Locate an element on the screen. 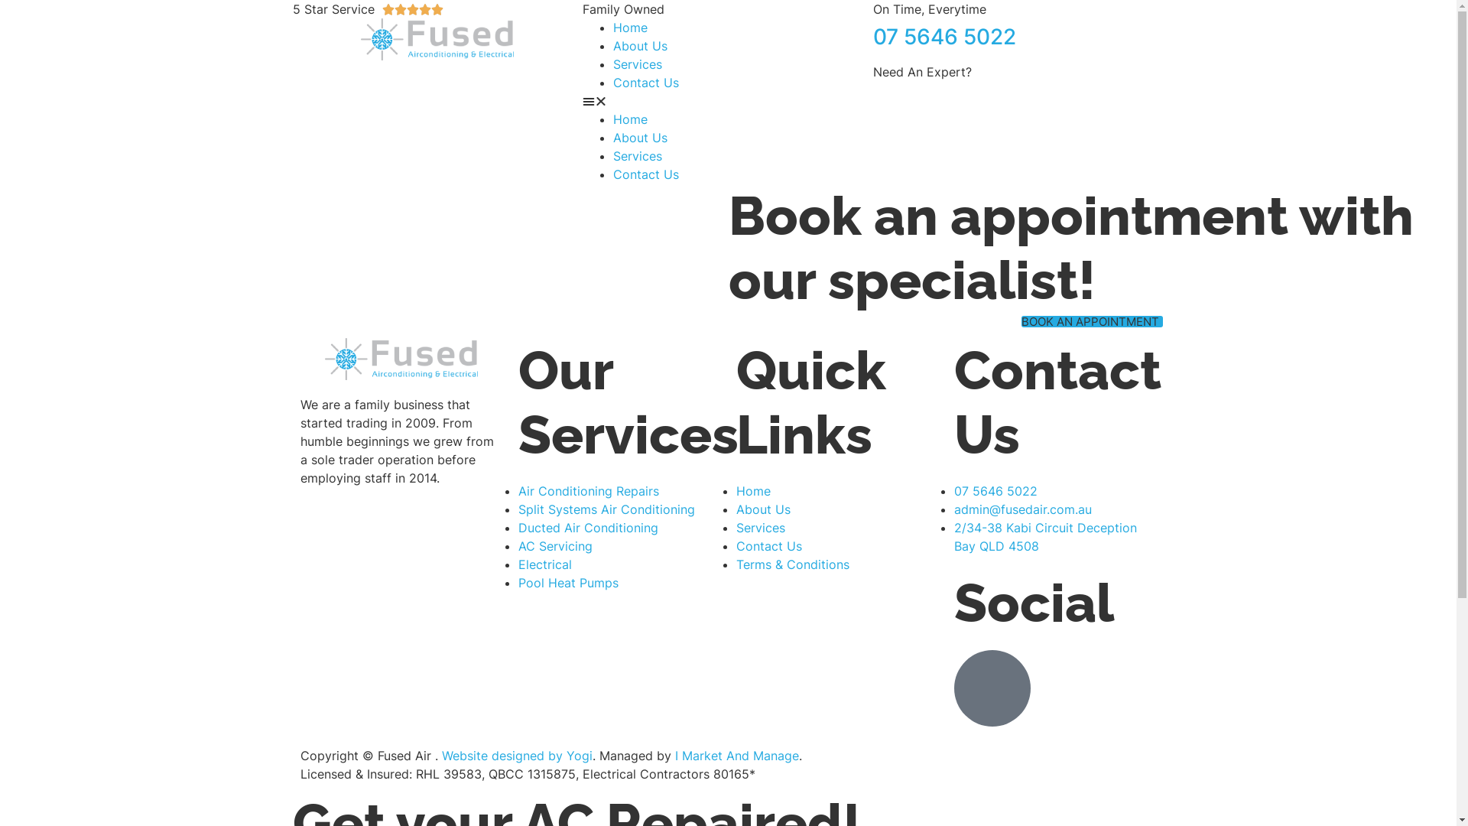 The height and width of the screenshot is (826, 1468). Split Systems Air Conditioning is located at coordinates (607, 509).